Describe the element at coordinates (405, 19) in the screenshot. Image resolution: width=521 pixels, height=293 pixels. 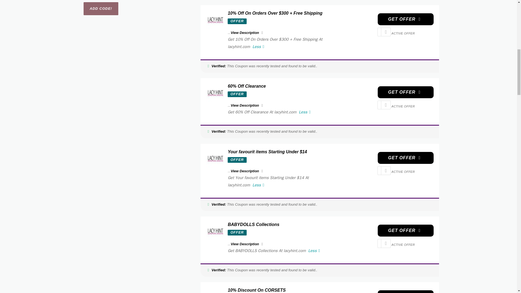
I see `GET OFFER` at that location.